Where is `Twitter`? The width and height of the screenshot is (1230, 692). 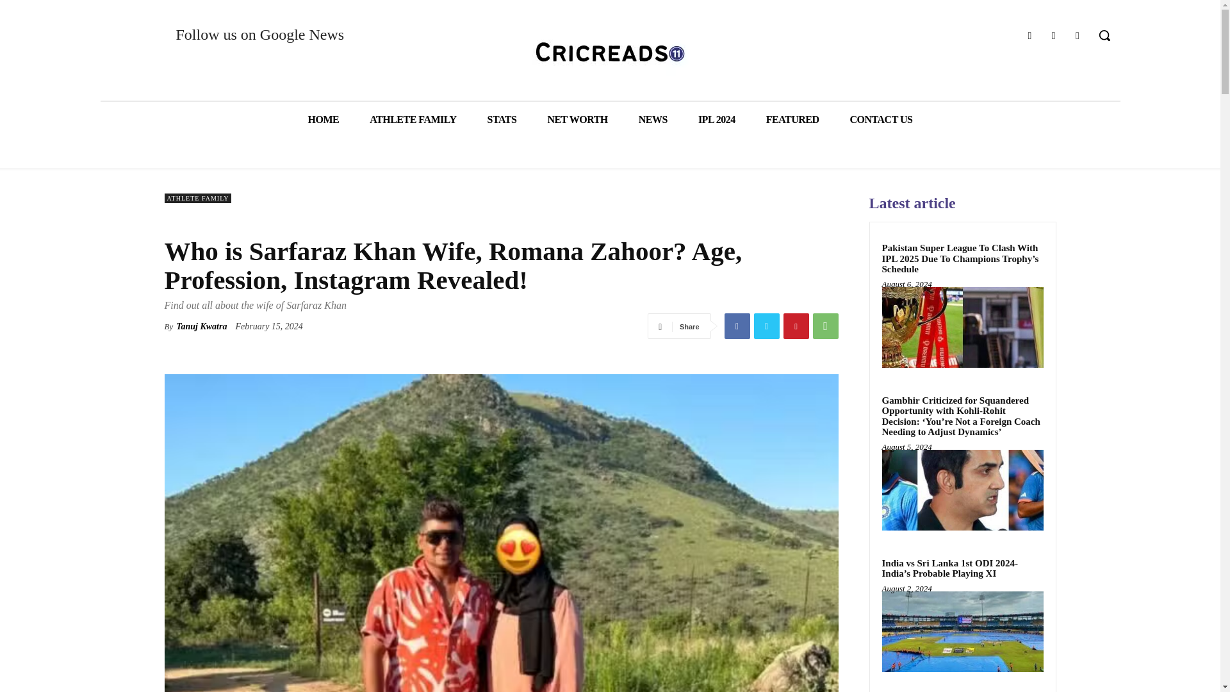
Twitter is located at coordinates (1078, 36).